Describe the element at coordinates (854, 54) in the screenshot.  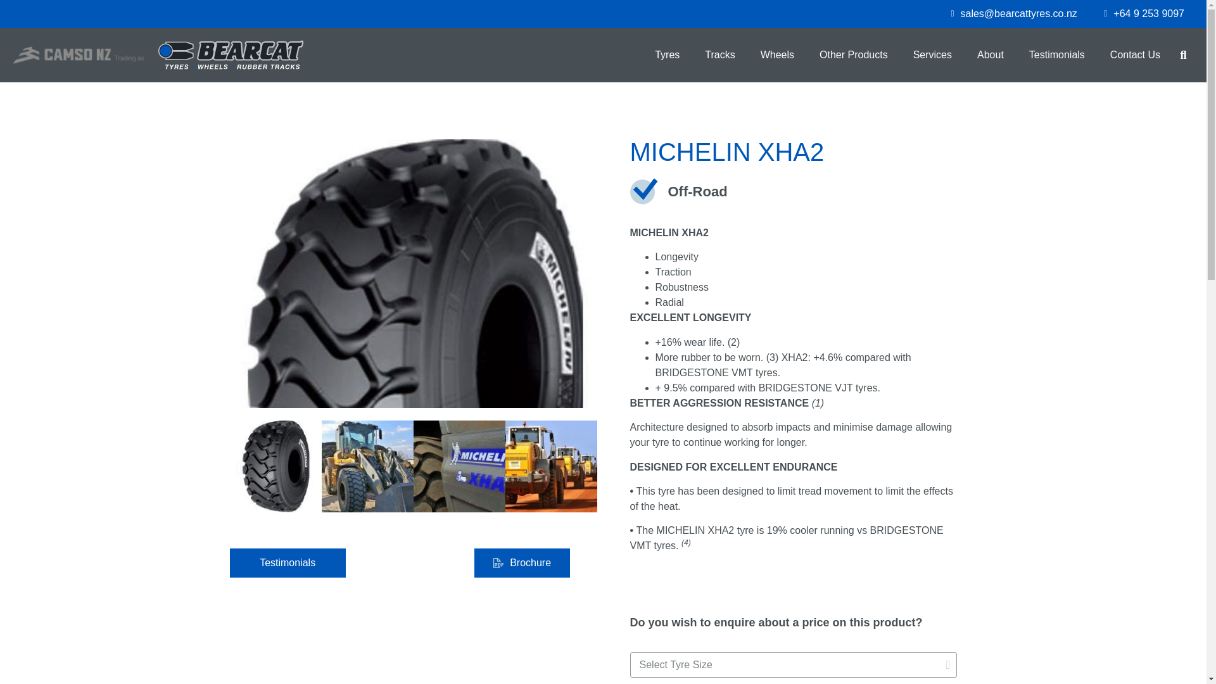
I see `Other Products` at that location.